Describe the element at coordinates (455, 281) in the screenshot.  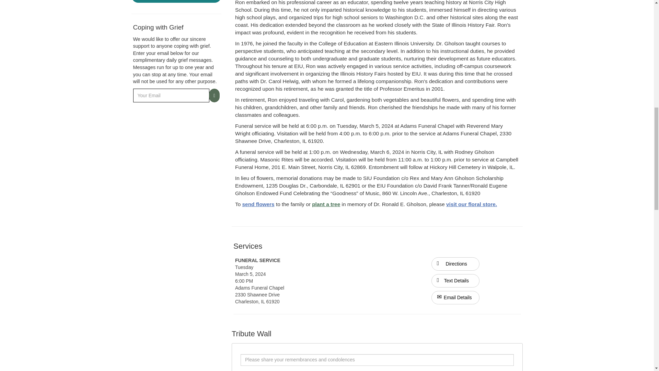
I see `Text Details` at that location.